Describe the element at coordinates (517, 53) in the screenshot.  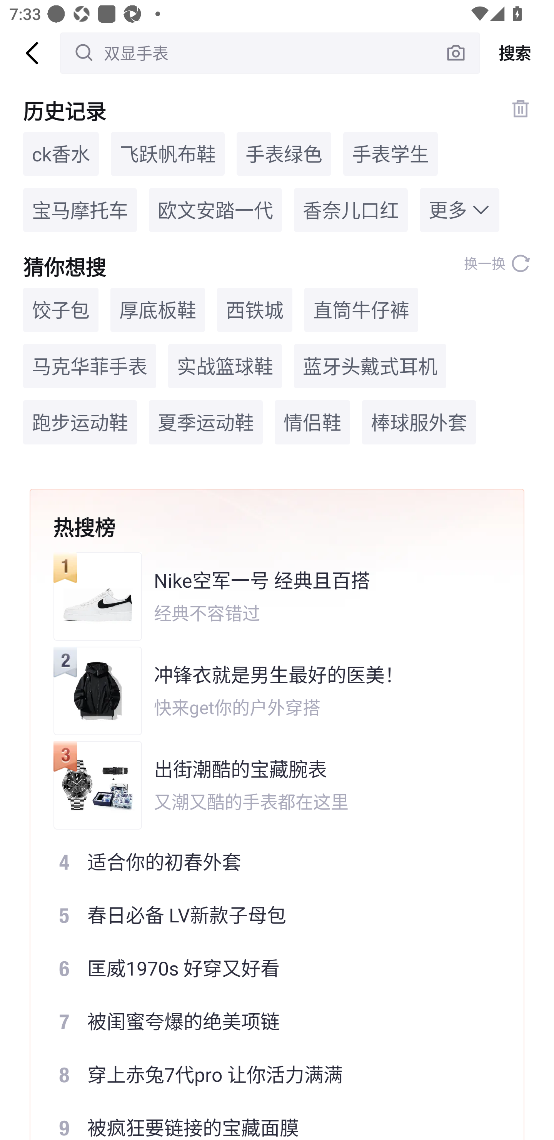
I see `搜索` at that location.